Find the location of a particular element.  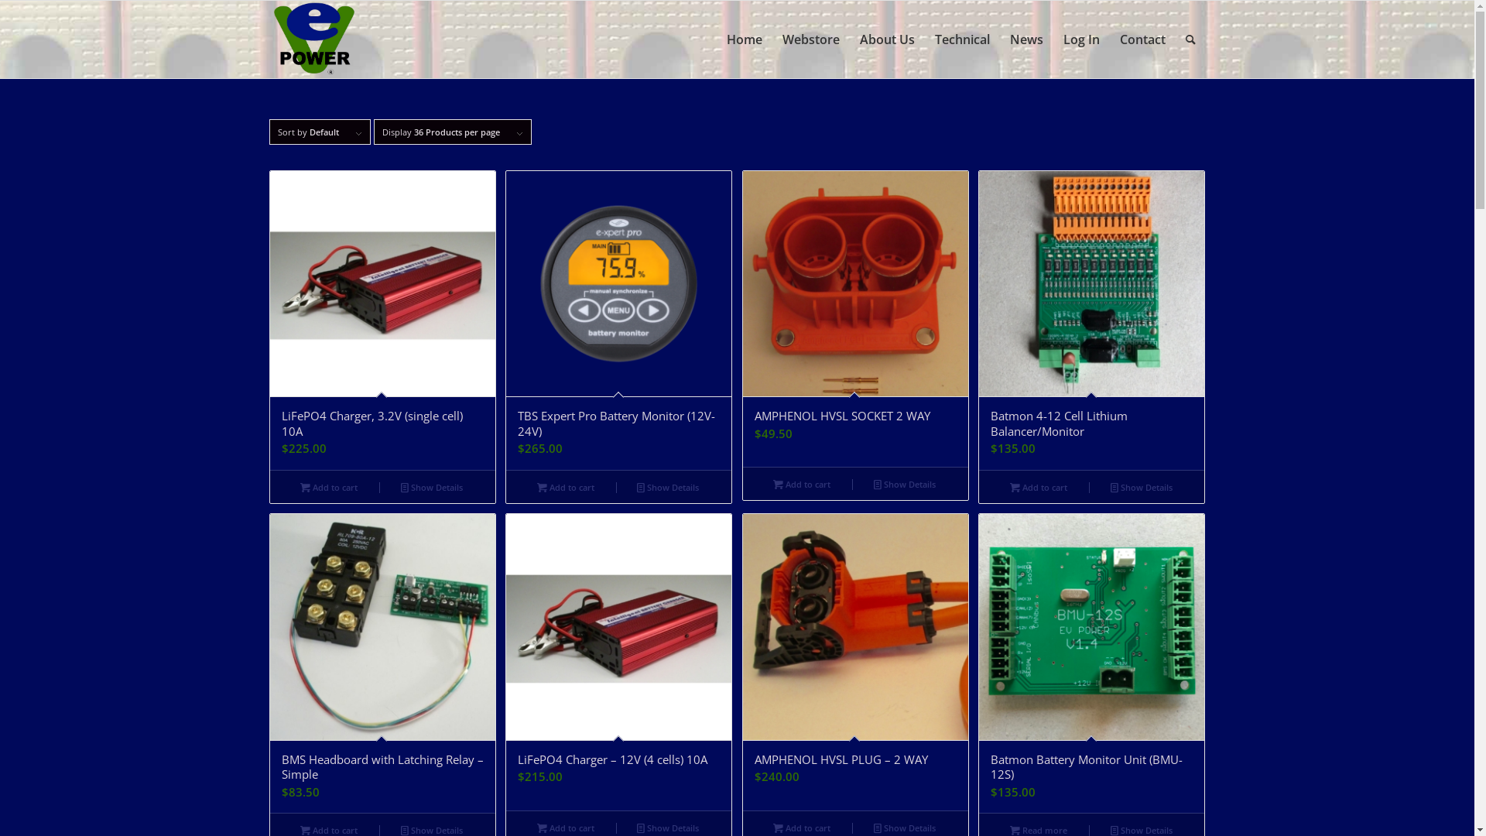

Show Details is located at coordinates (432, 487).